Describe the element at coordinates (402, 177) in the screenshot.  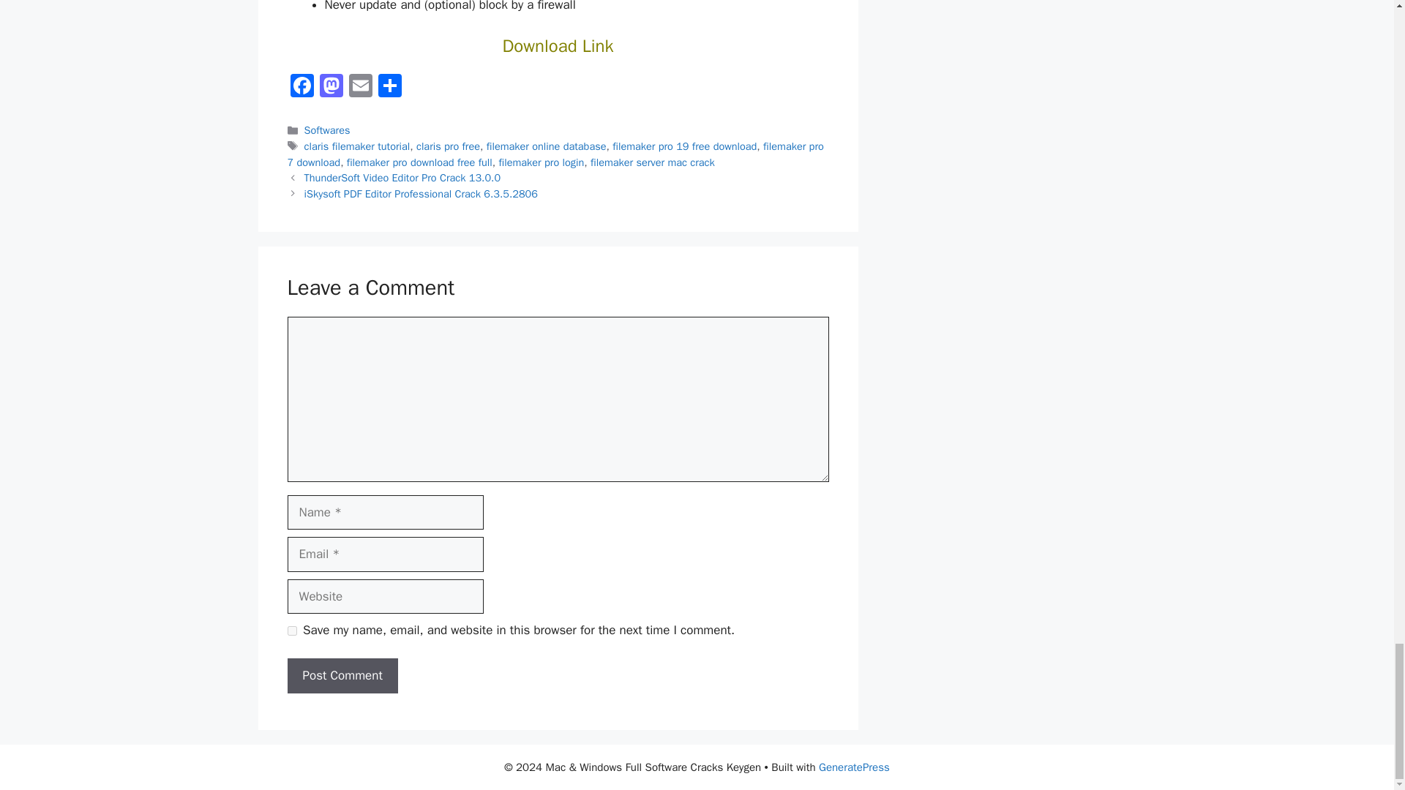
I see `ThunderSoft Video Editor Pro Crack 13.0.0` at that location.